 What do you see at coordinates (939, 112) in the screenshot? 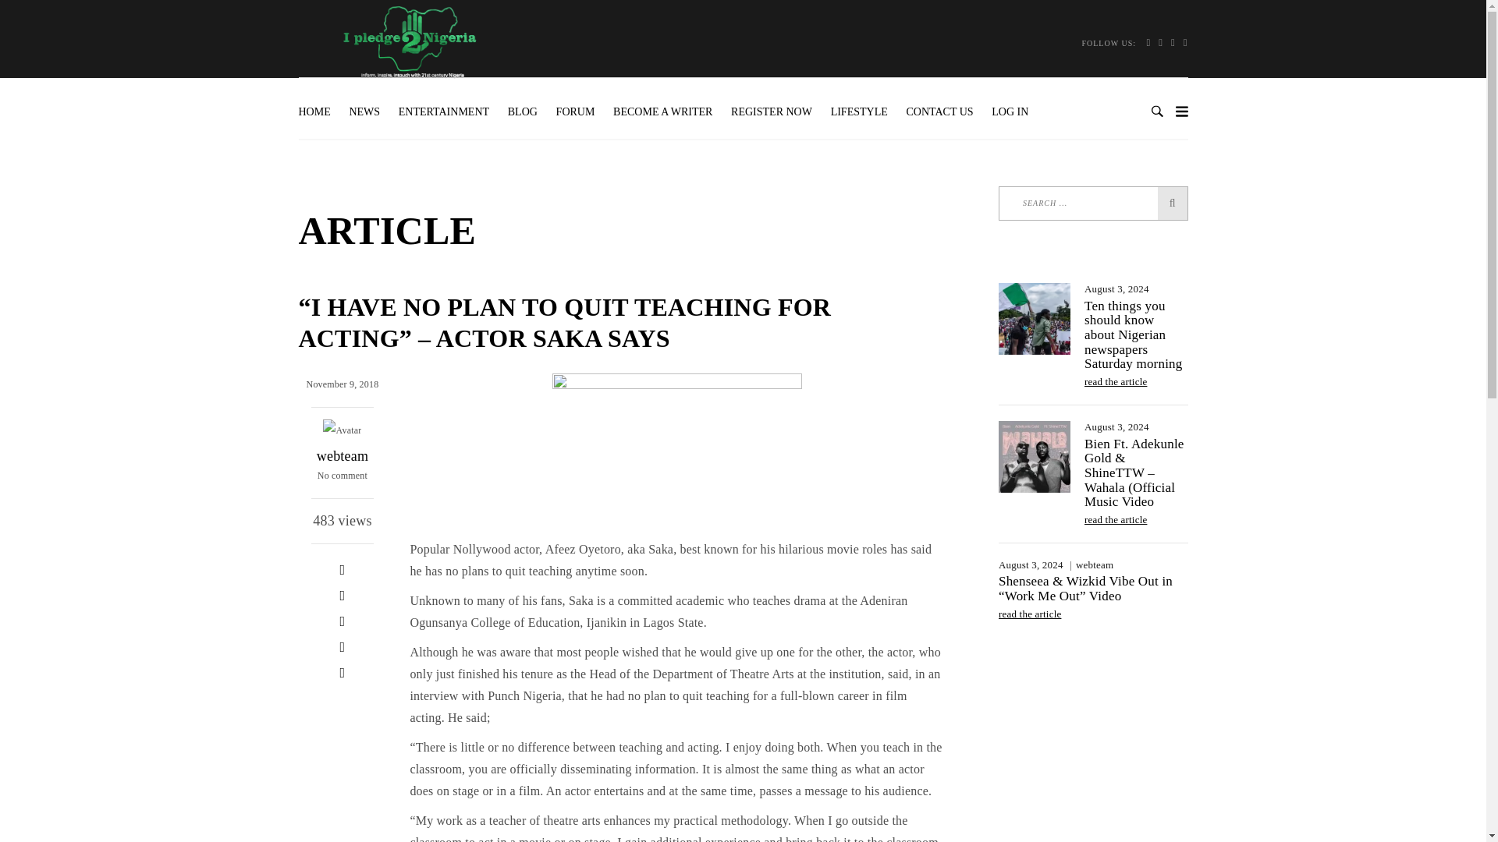
I see `CONTACT US` at bounding box center [939, 112].